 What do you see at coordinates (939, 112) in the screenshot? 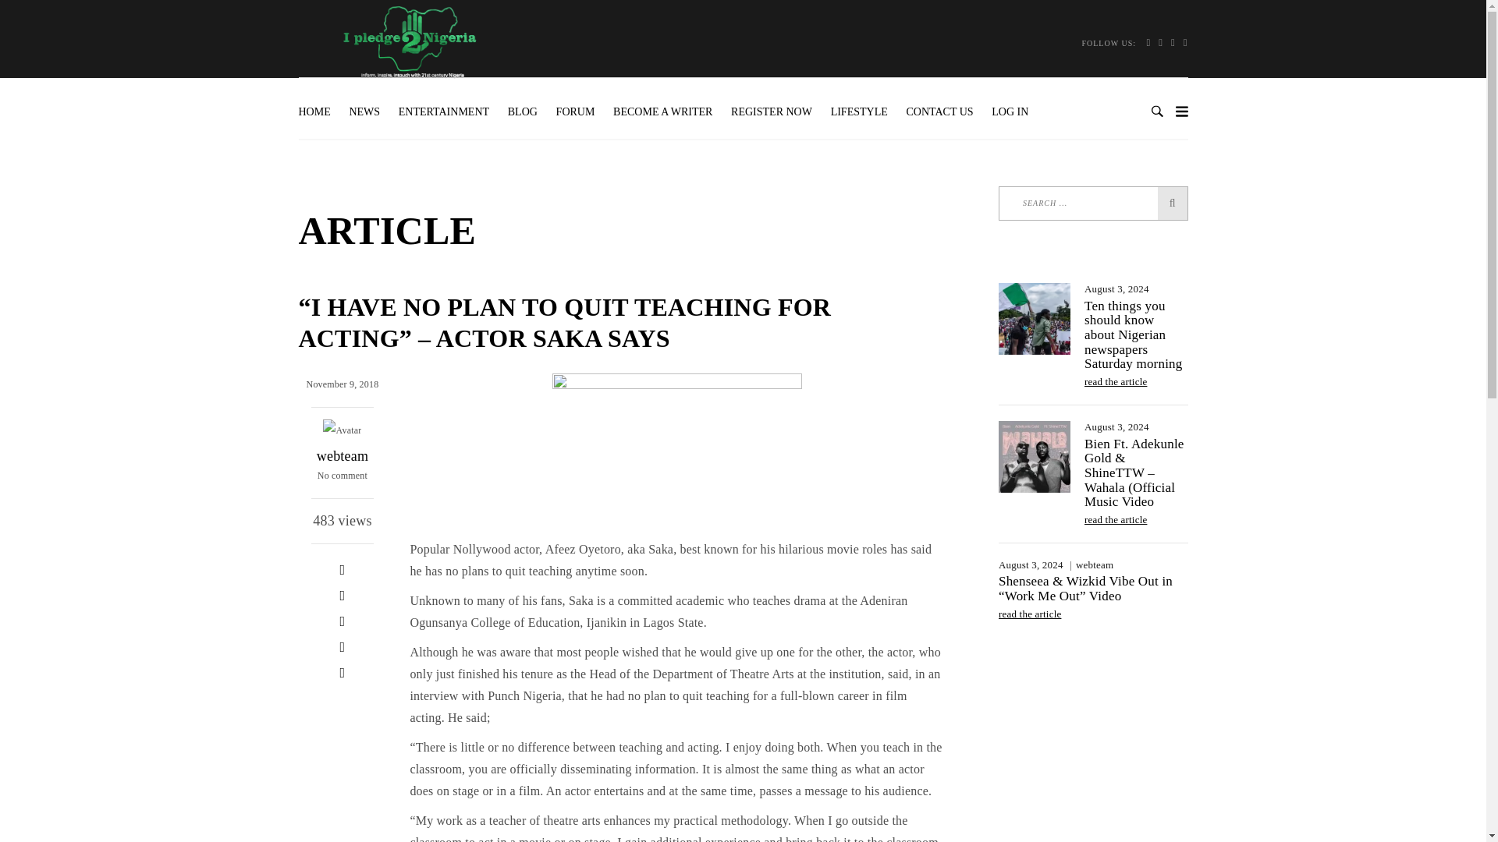
I see `CONTACT US` at bounding box center [939, 112].